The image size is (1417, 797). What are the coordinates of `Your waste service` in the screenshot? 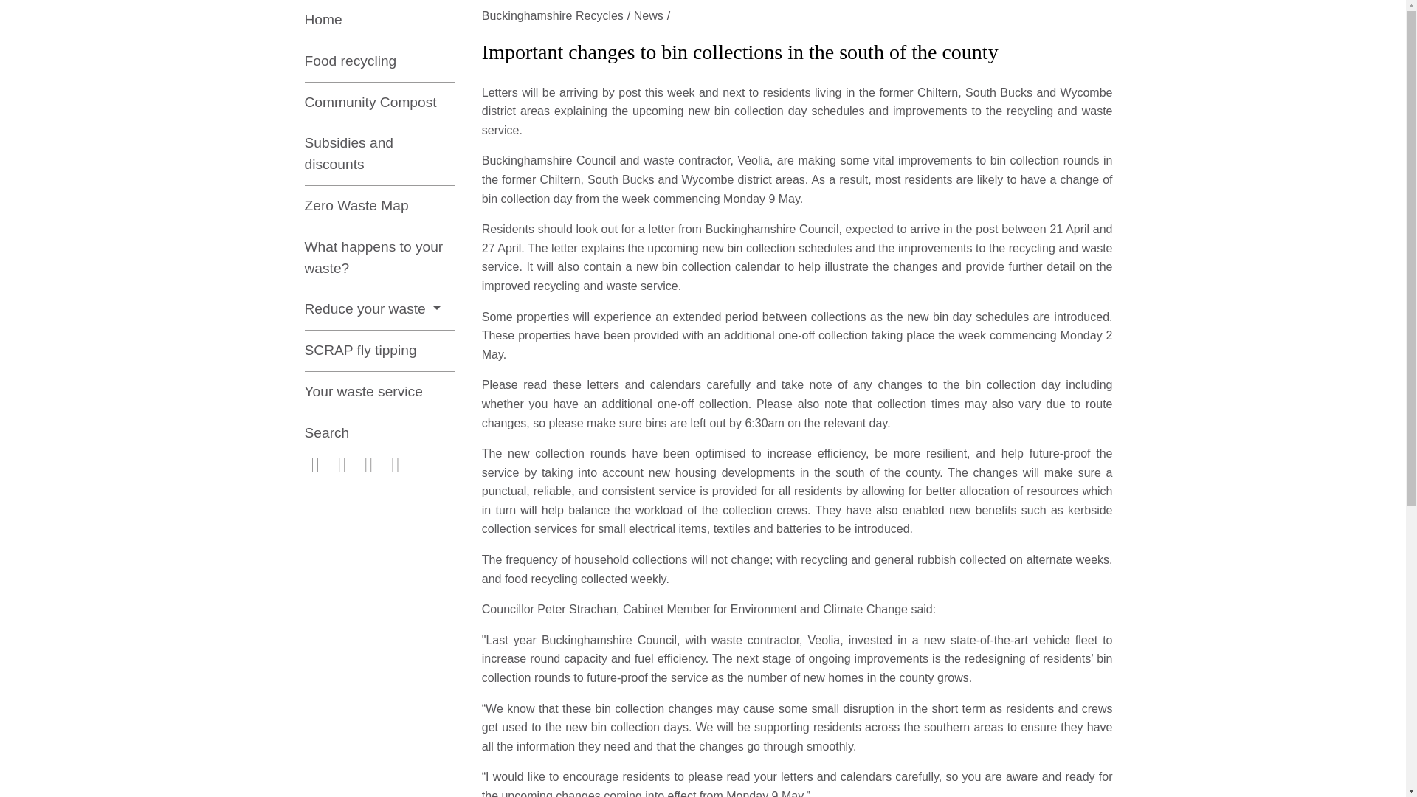 It's located at (379, 393).